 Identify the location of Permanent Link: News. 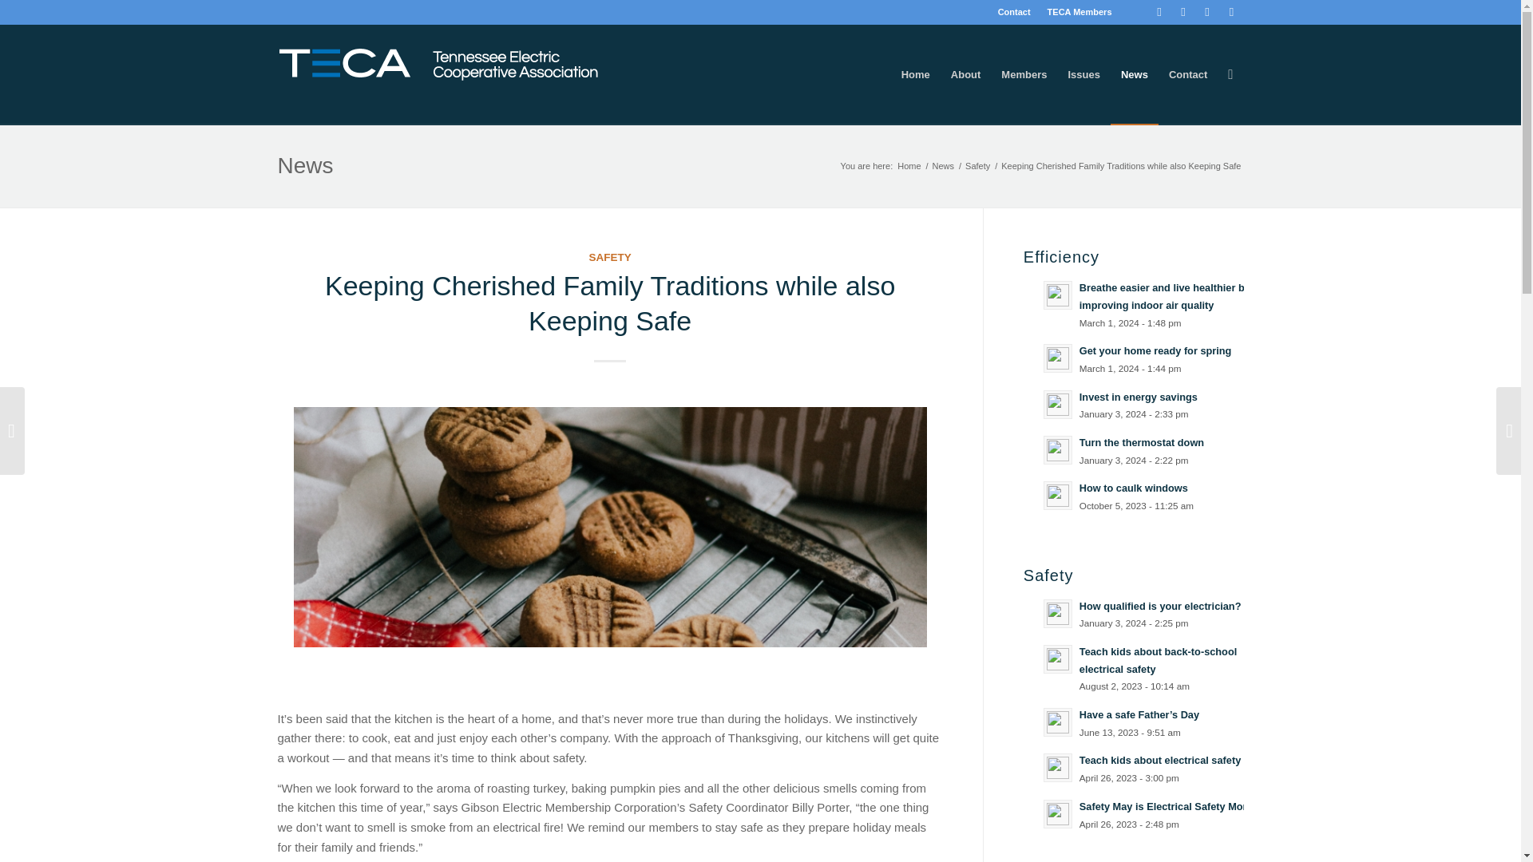
(305, 165).